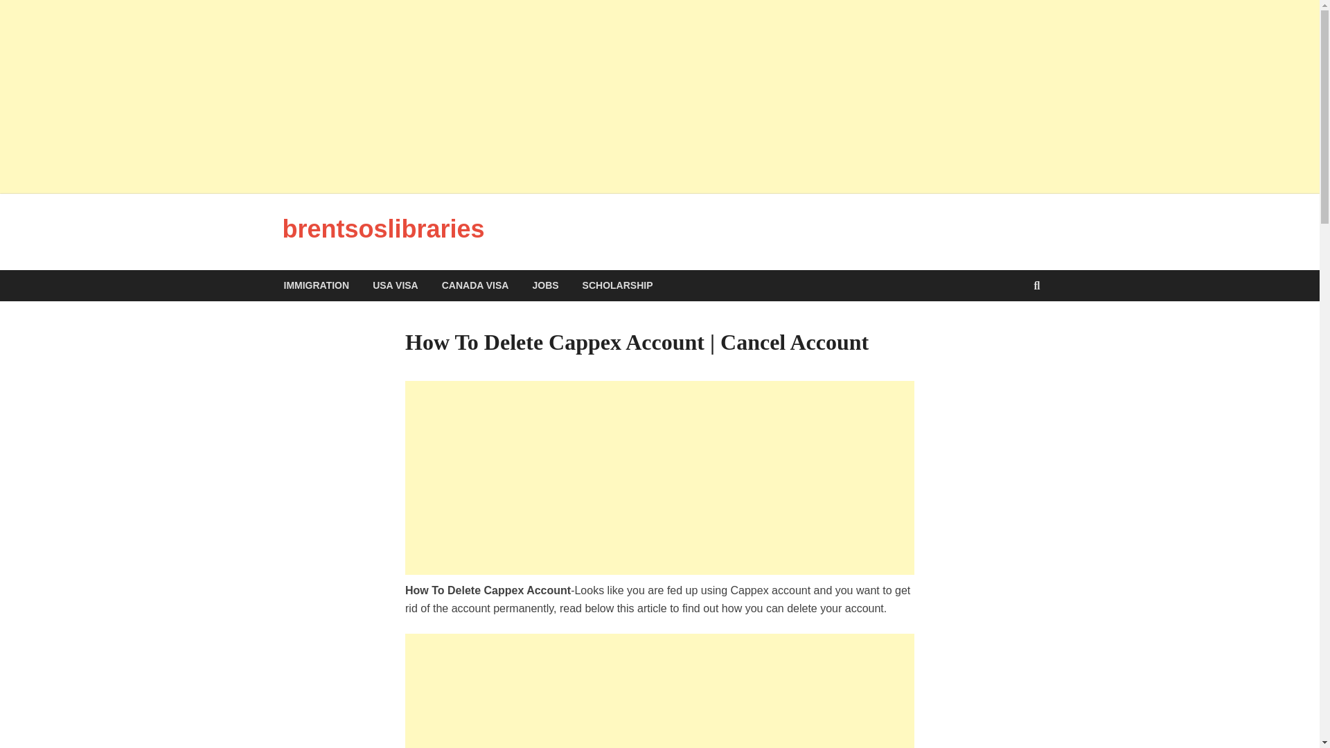  I want to click on SCHOLARSHIP, so click(618, 285).